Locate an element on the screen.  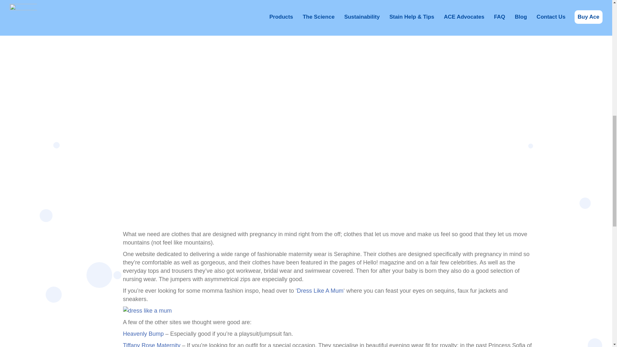
Tiffany Rose Maternity is located at coordinates (151, 344).